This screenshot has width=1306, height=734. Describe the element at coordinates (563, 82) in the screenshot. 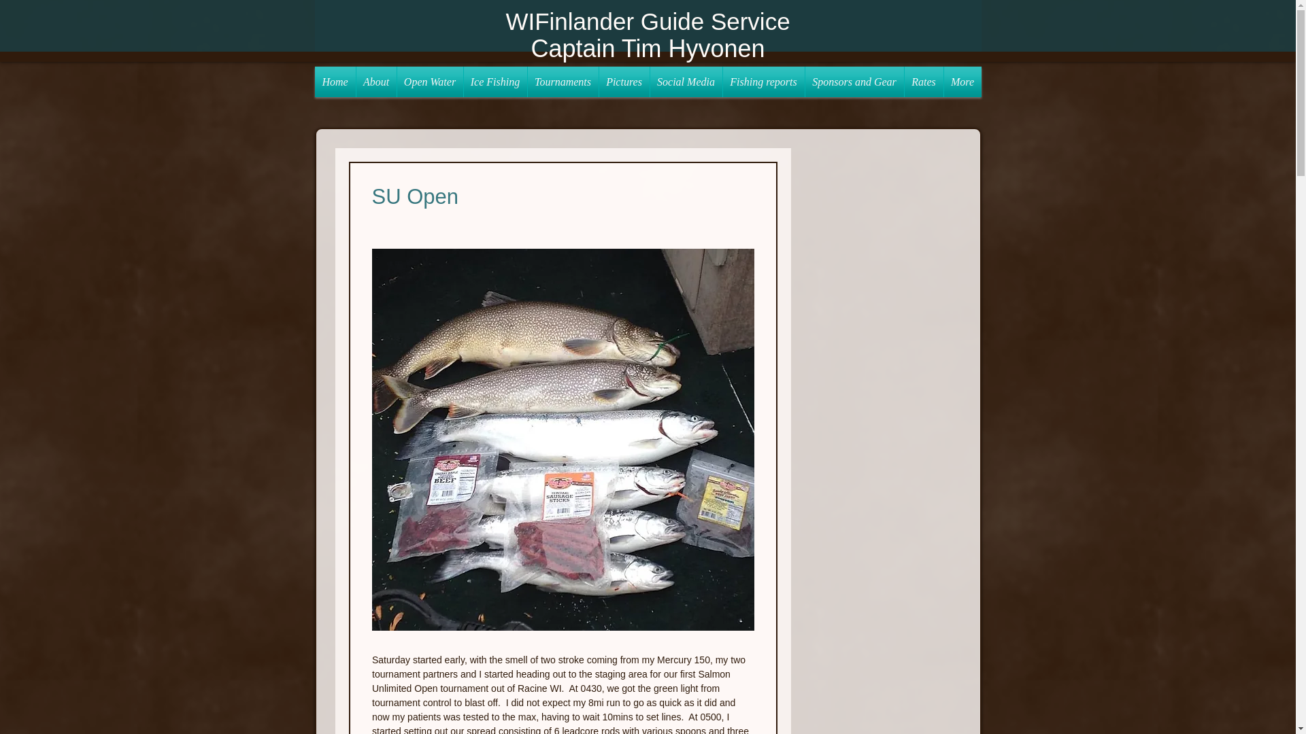

I see `Tournaments` at that location.